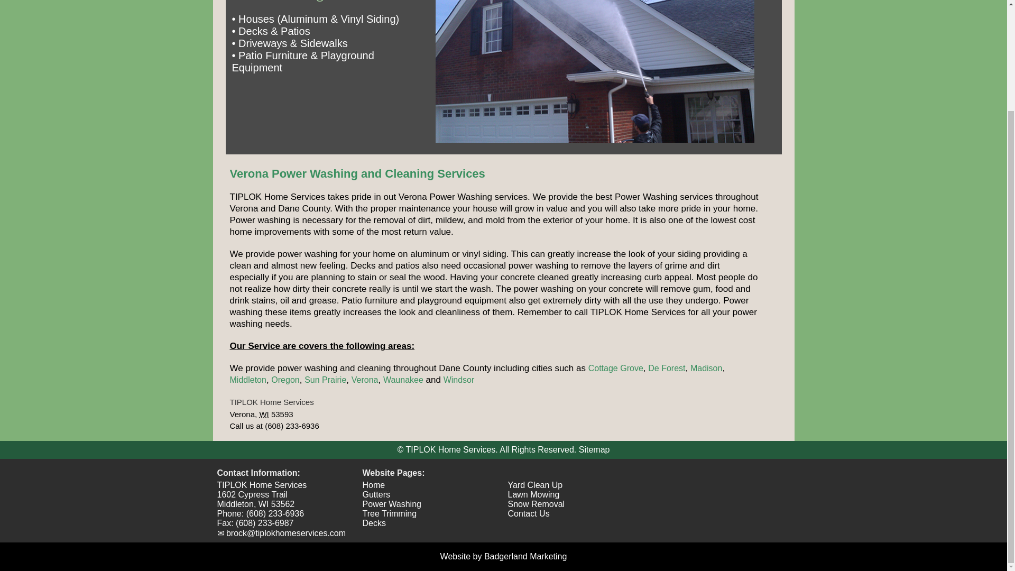  What do you see at coordinates (390, 513) in the screenshot?
I see `Tree Trimming` at bounding box center [390, 513].